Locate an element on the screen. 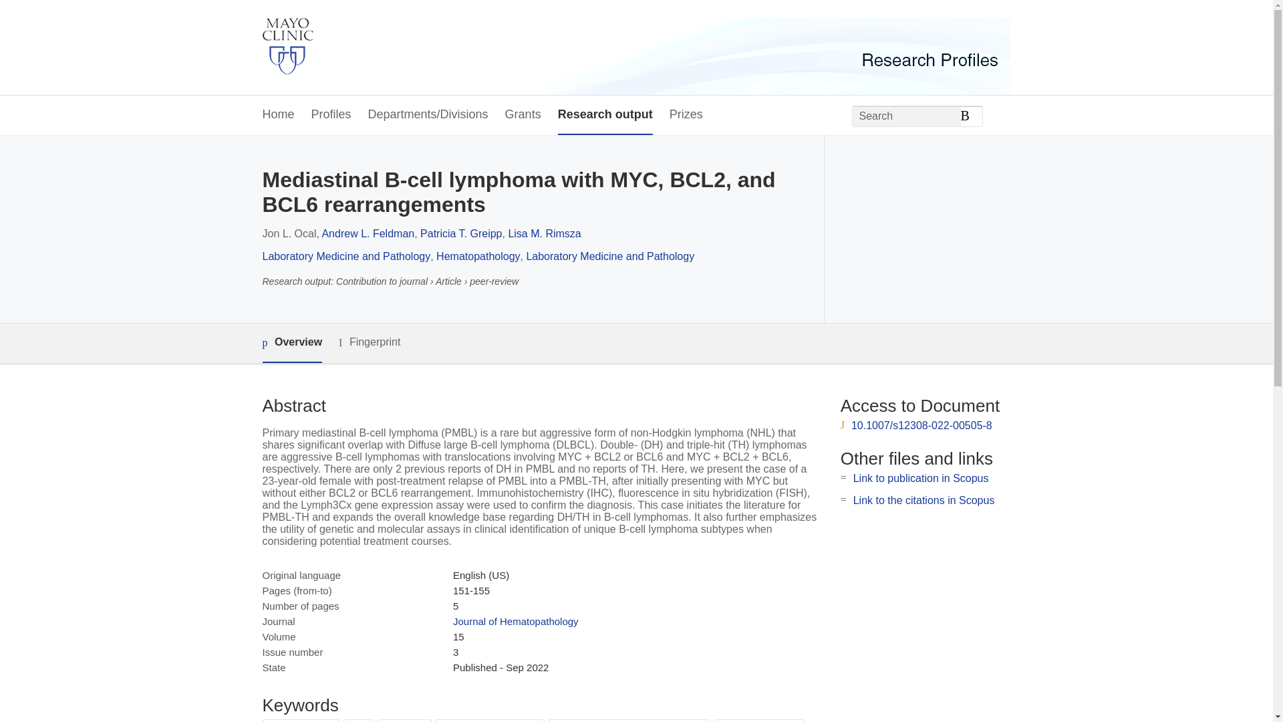 The width and height of the screenshot is (1283, 722). Journal of Hematopathology is located at coordinates (515, 622).